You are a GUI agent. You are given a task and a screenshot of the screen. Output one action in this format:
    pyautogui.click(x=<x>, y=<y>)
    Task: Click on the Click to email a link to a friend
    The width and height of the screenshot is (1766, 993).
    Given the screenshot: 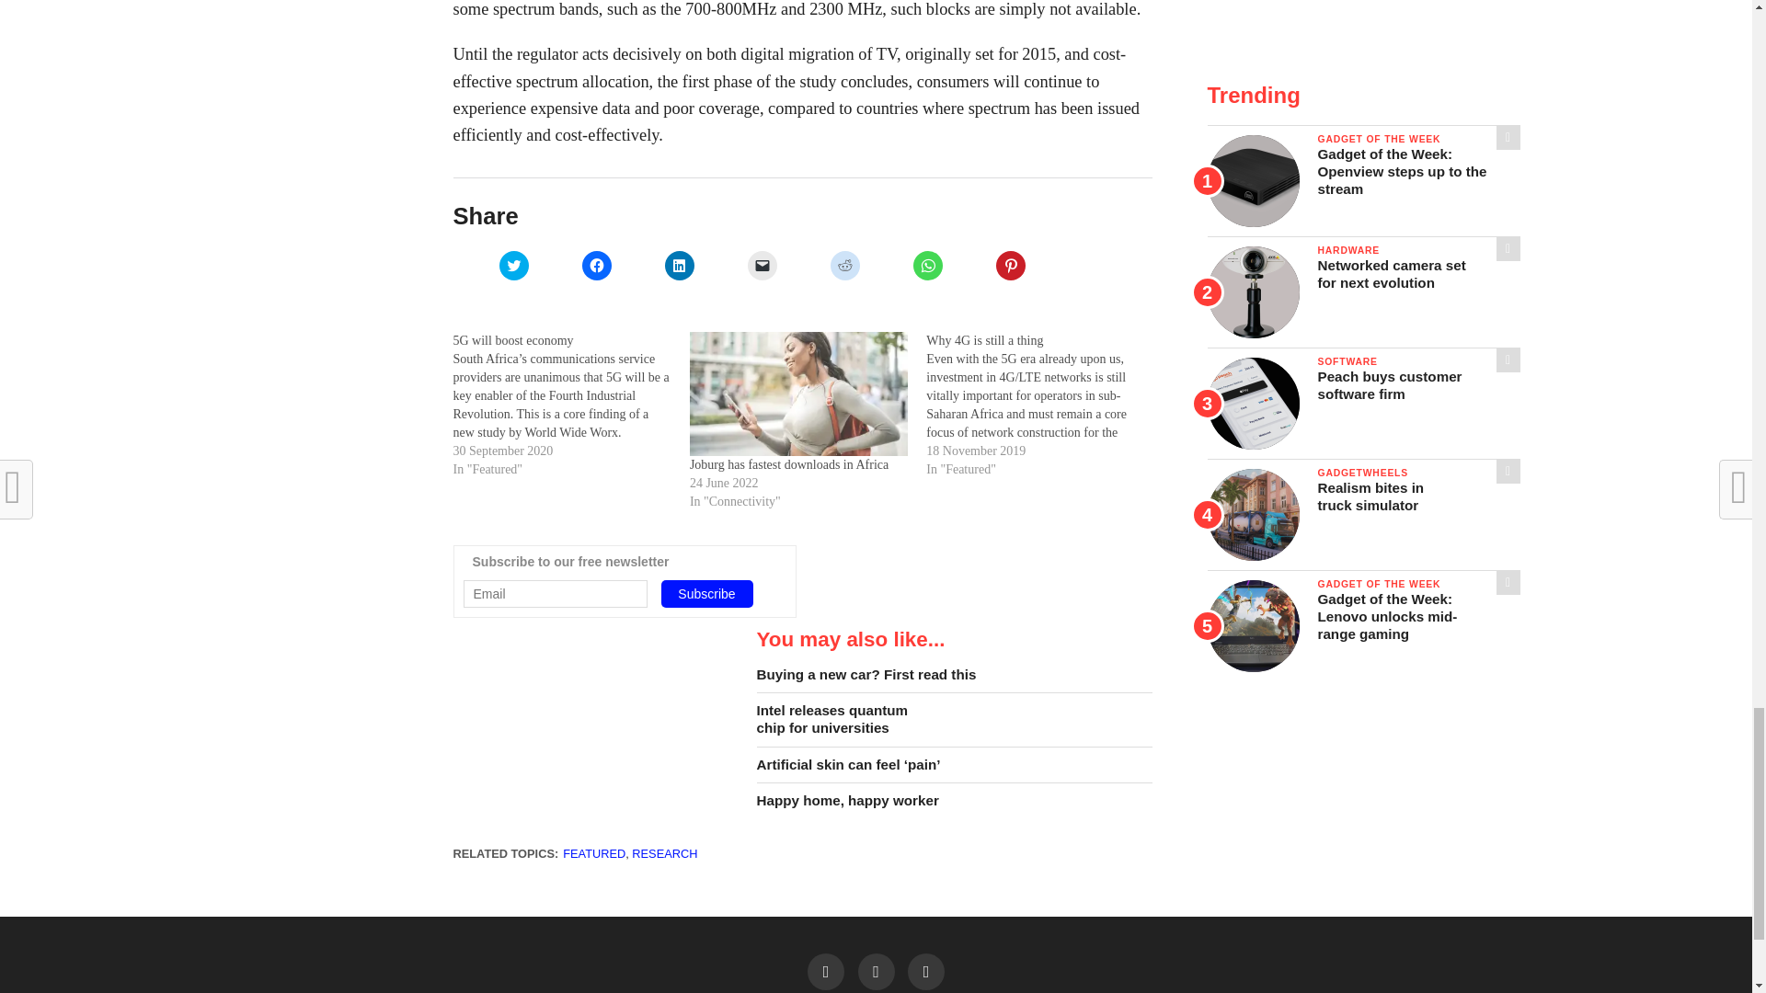 What is the action you would take?
    pyautogui.click(x=762, y=265)
    